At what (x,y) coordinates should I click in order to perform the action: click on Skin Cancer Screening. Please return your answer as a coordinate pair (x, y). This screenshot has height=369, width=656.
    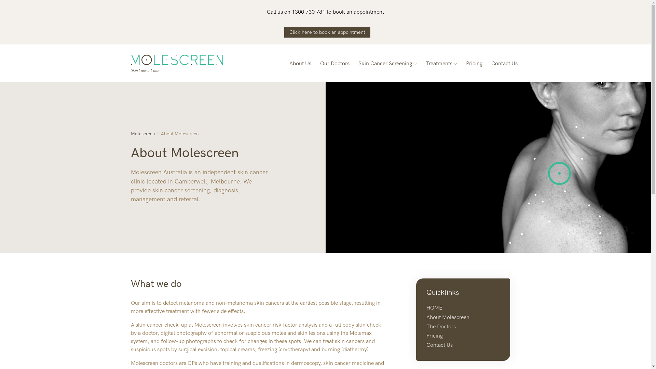
    Looking at the image, I should click on (387, 63).